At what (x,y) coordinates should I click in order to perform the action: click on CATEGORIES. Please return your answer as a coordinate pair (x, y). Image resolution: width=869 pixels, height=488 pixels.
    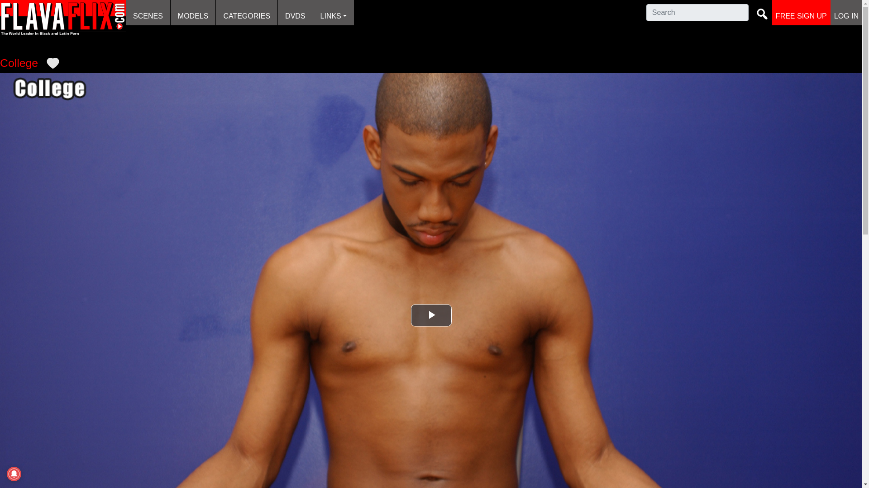
    Looking at the image, I should click on (246, 13).